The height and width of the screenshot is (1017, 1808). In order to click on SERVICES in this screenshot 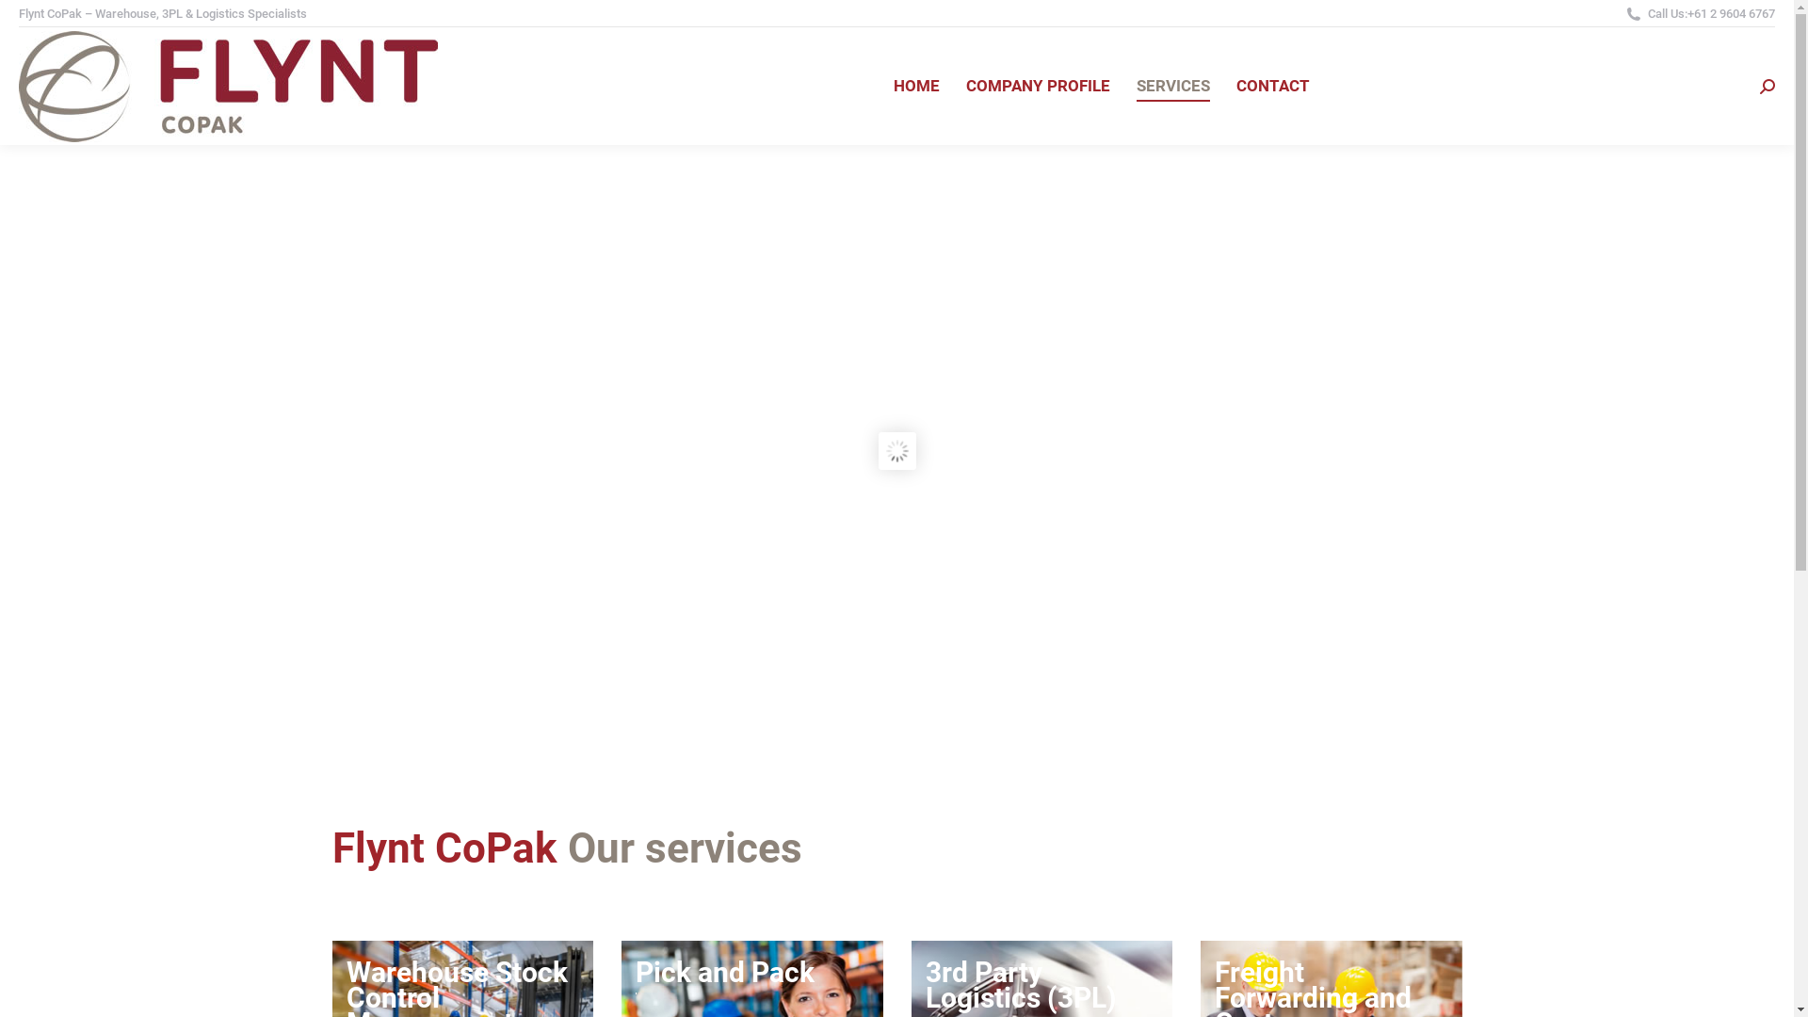, I will do `click(1172, 87)`.